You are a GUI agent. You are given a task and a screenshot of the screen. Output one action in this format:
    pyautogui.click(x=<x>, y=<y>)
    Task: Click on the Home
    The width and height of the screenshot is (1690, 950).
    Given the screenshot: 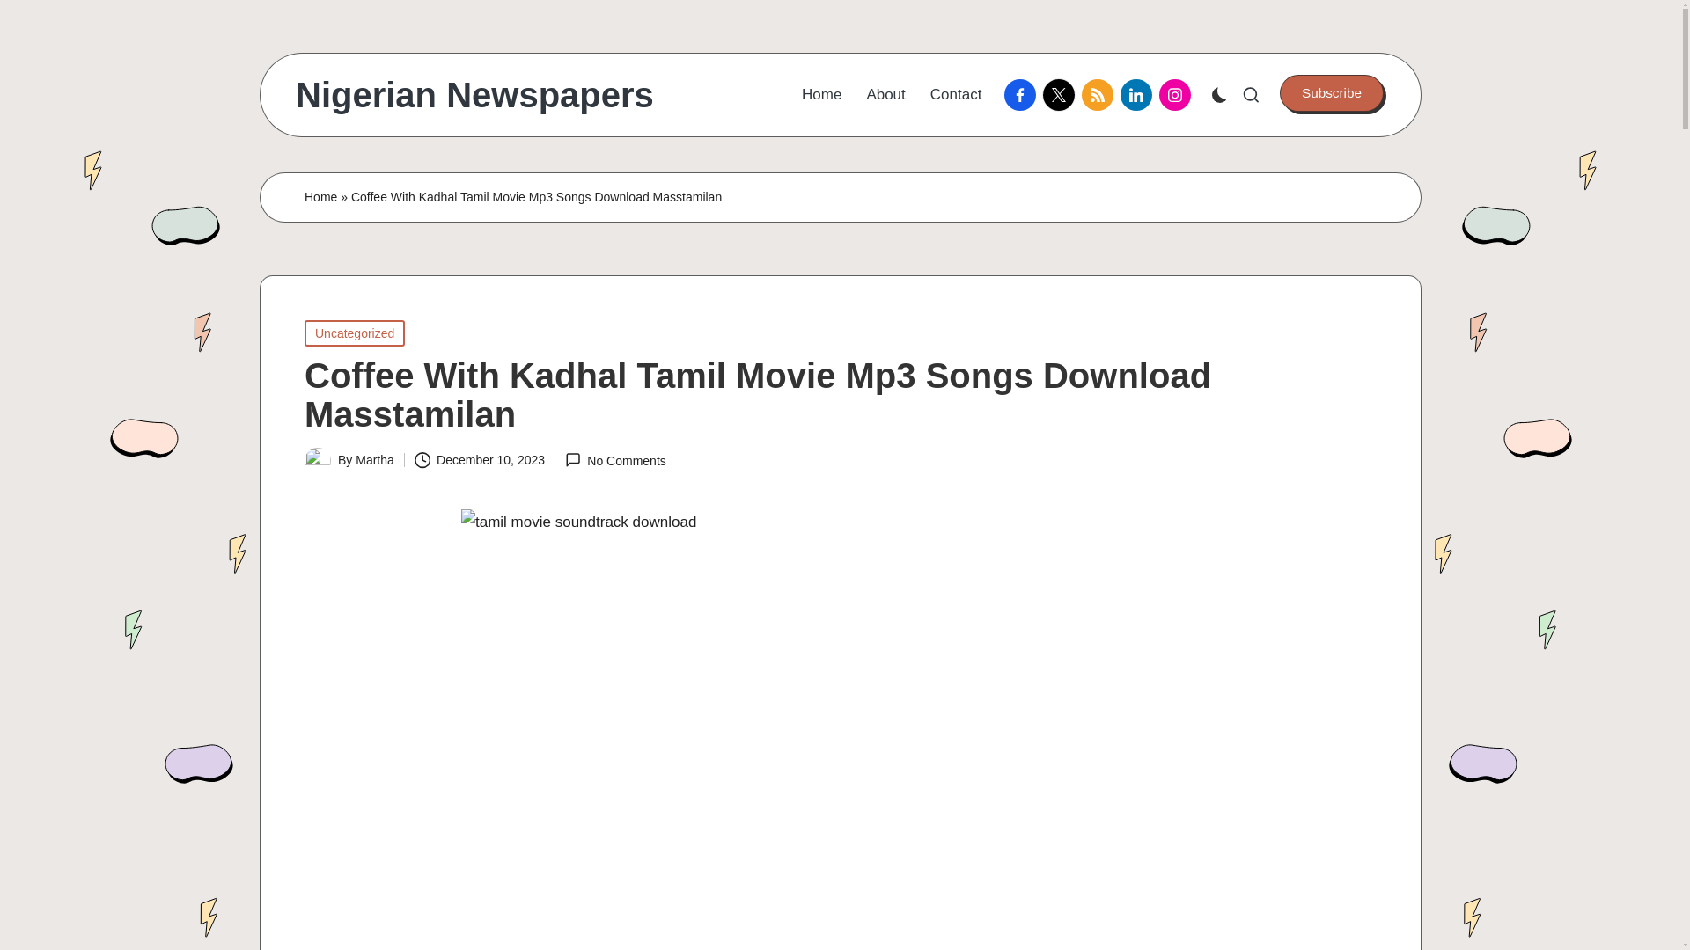 What is the action you would take?
    pyautogui.click(x=320, y=197)
    